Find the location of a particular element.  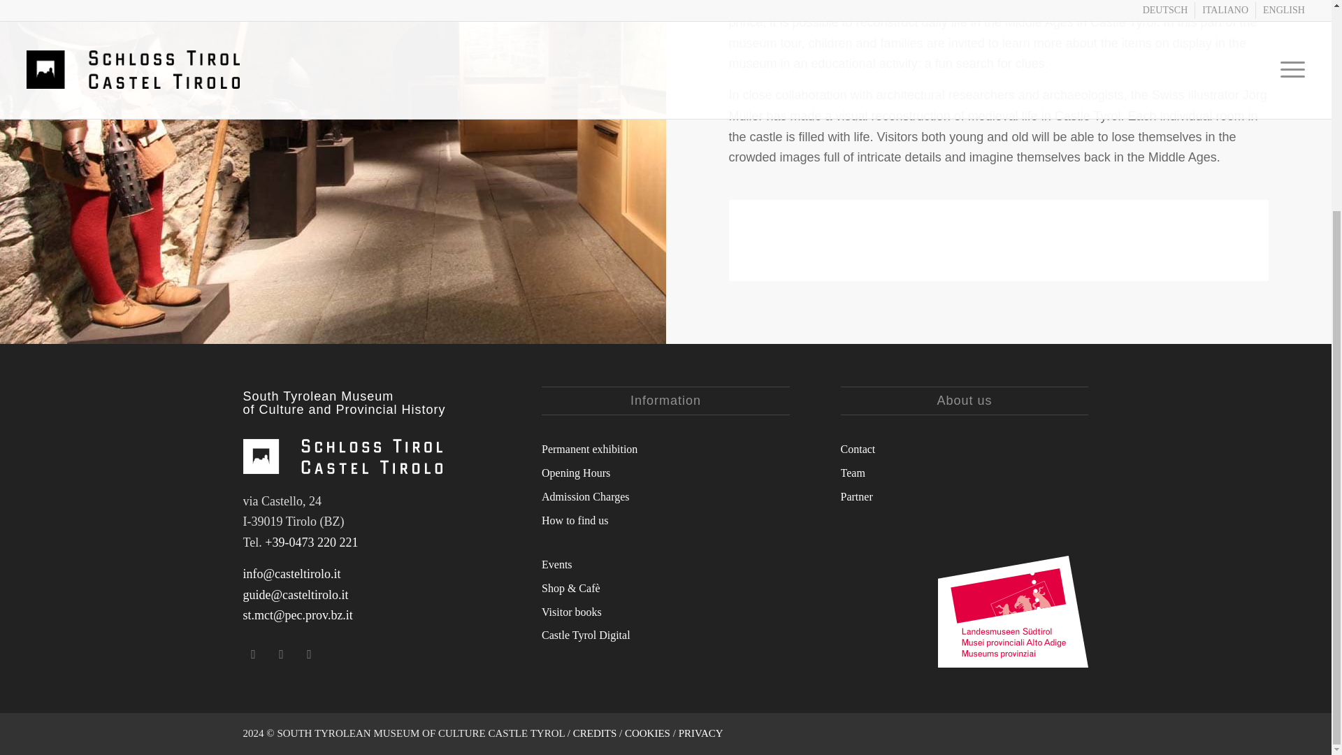

Opening Hours is located at coordinates (665, 471).